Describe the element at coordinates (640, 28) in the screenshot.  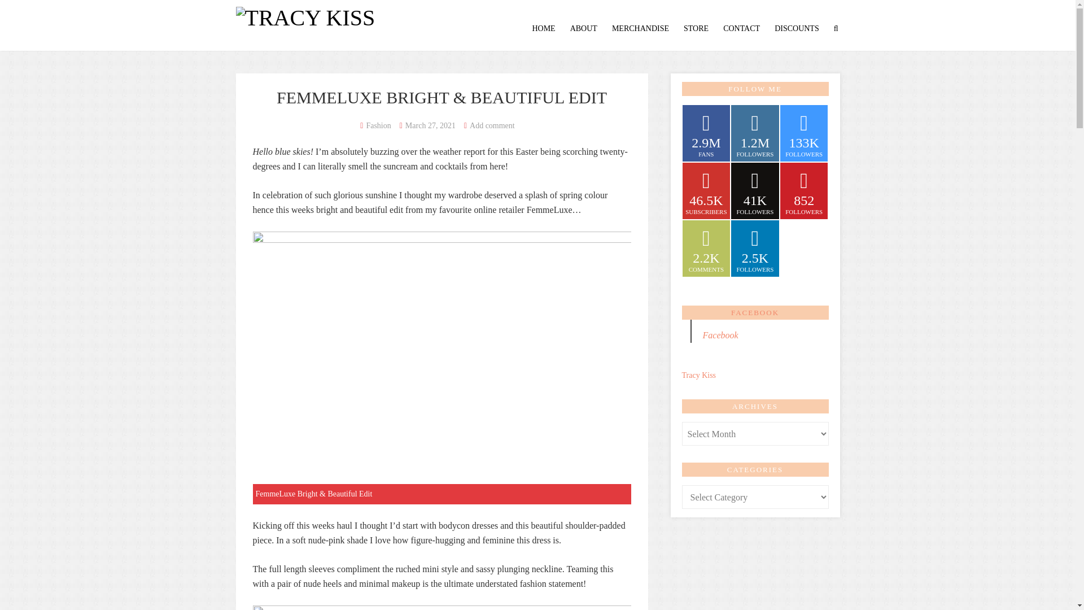
I see `MERCHANDISE` at that location.